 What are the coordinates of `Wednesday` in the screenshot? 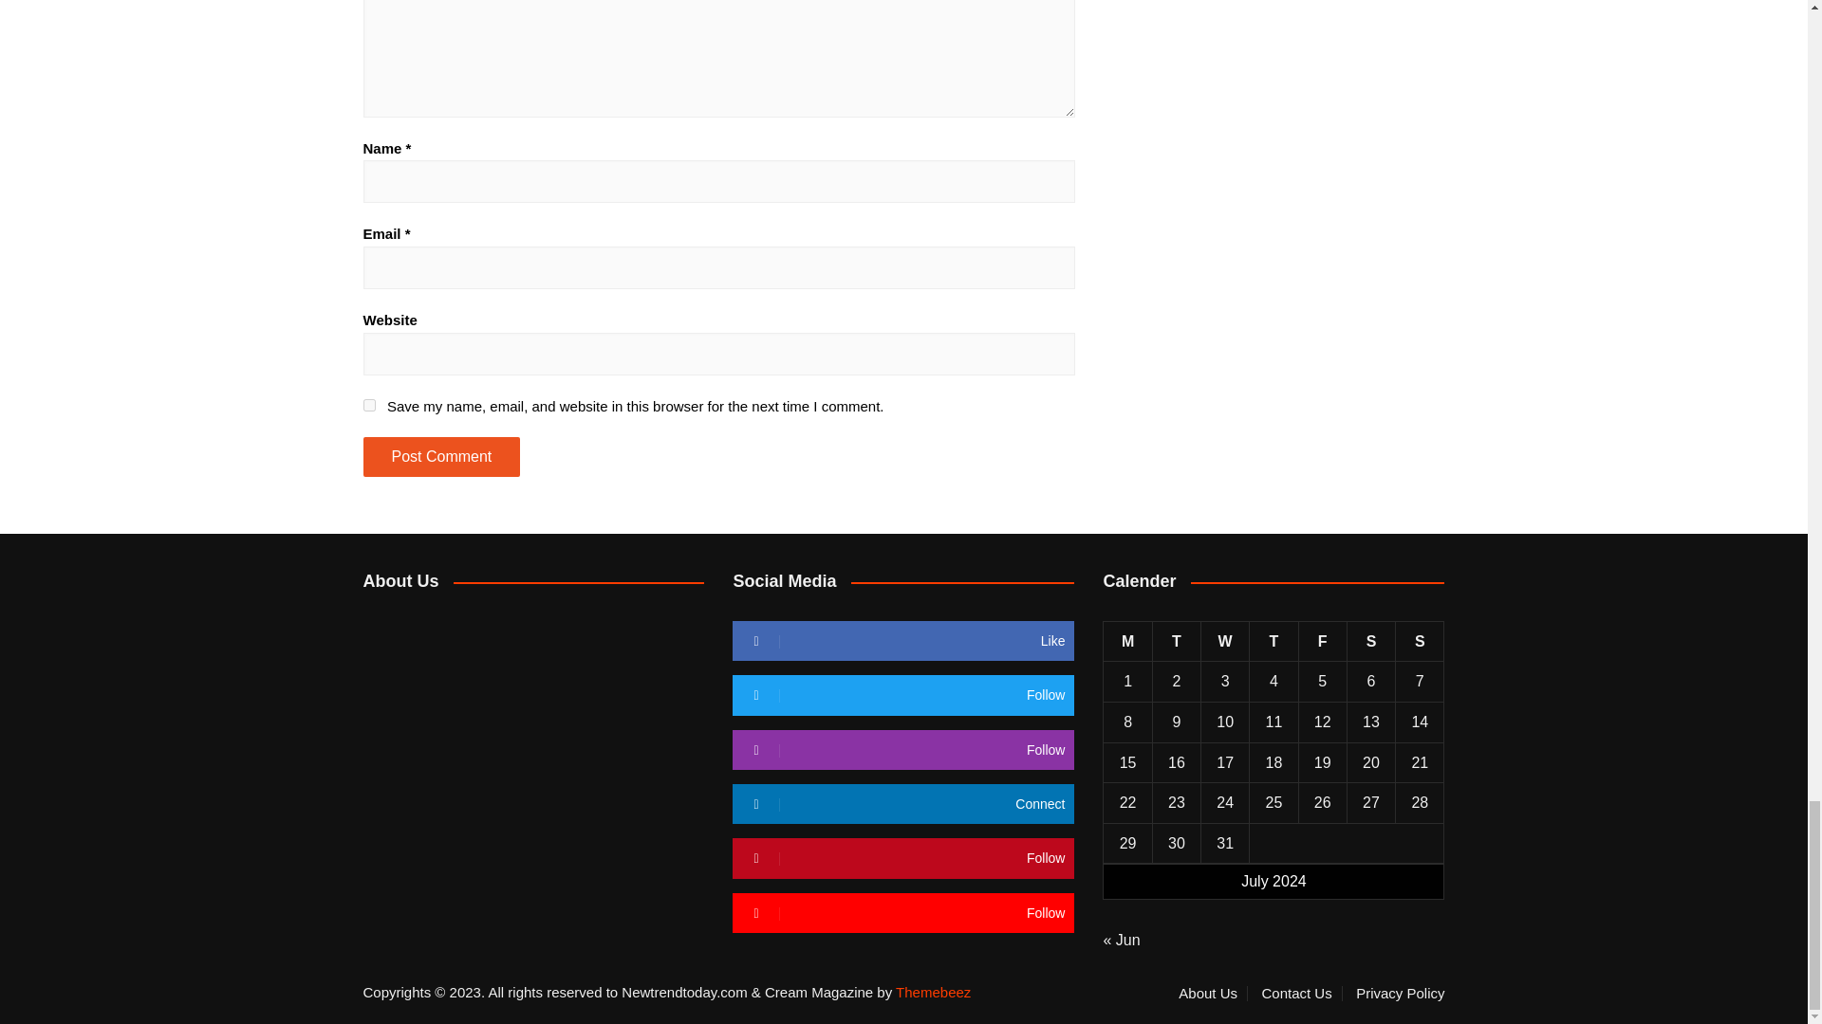 It's located at (1225, 641).